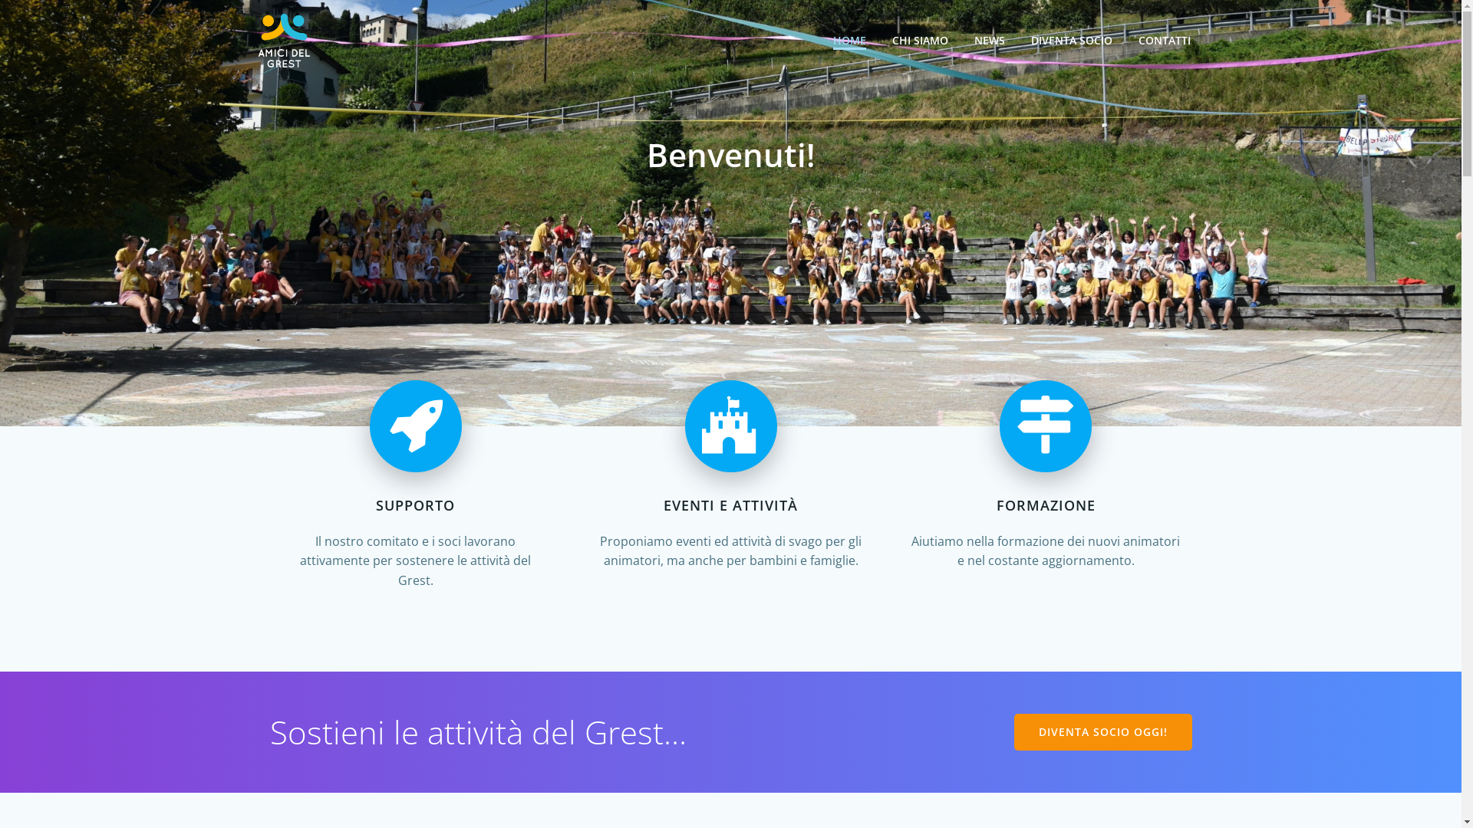 The image size is (1473, 828). What do you see at coordinates (1165, 40) in the screenshot?
I see `CONTATTI` at bounding box center [1165, 40].